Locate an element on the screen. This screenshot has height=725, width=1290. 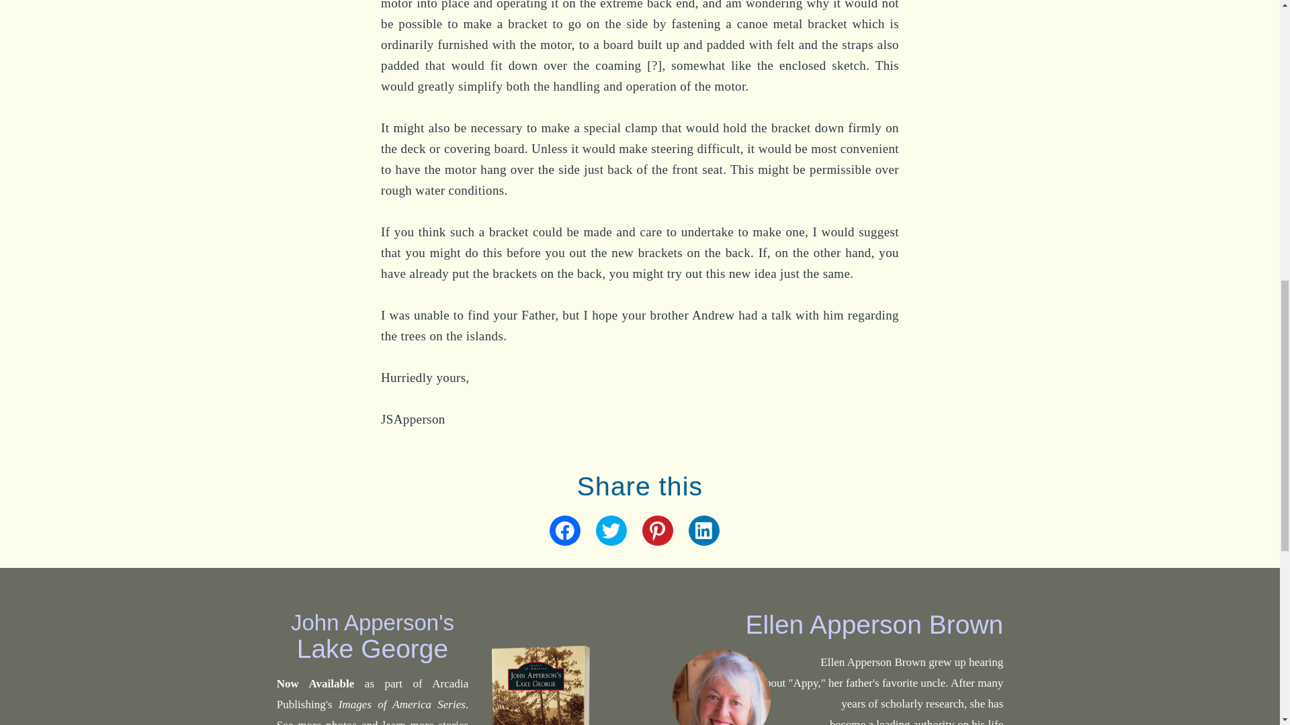
Click to share on Twitter is located at coordinates (611, 530).